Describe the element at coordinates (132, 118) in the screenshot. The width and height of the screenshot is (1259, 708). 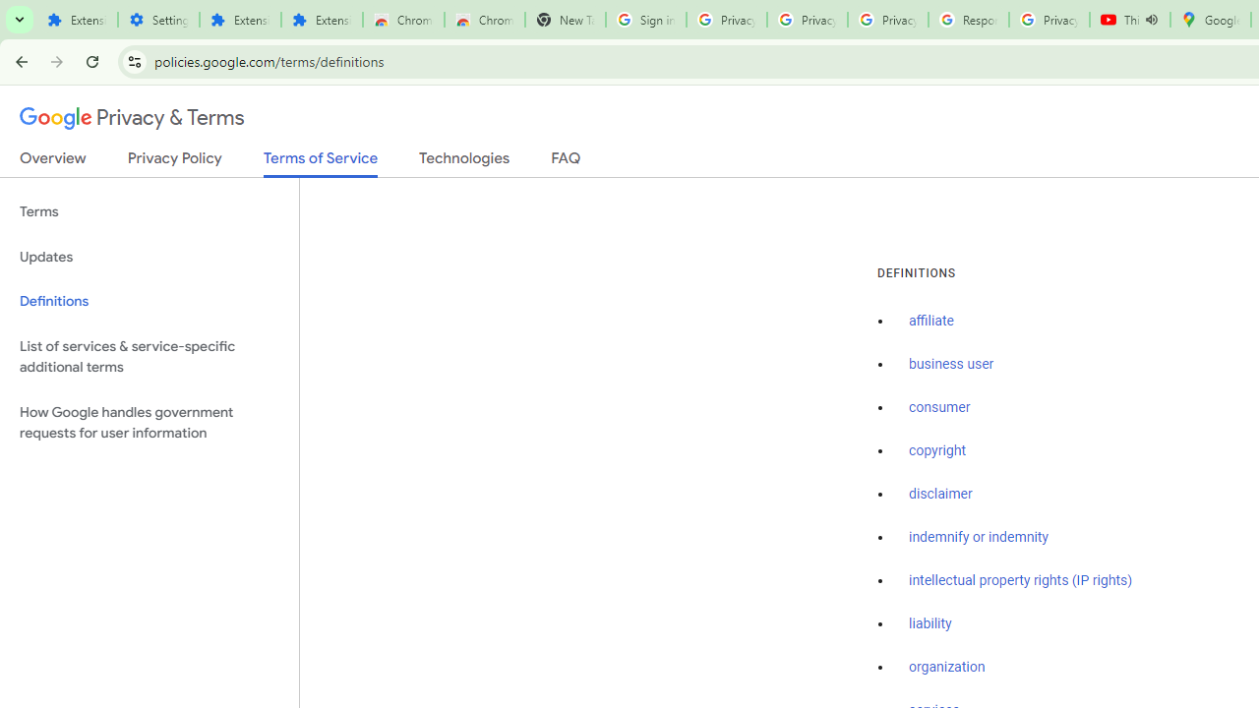
I see `Privacy & Terms` at that location.